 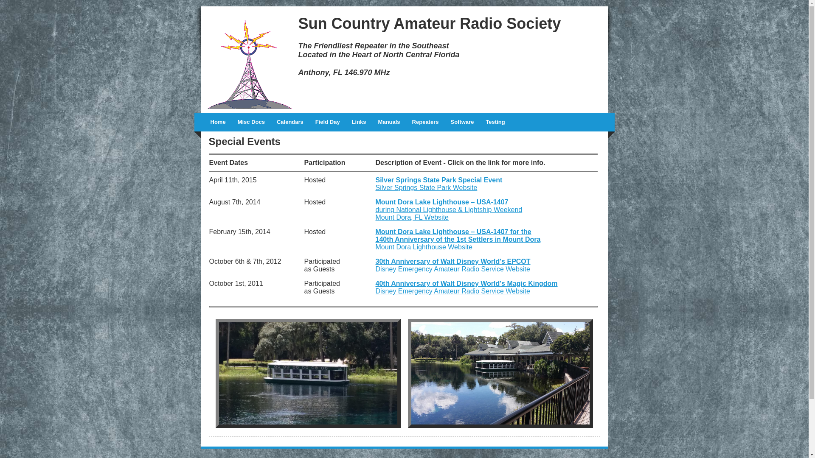 I want to click on Software, so click(x=462, y=122).